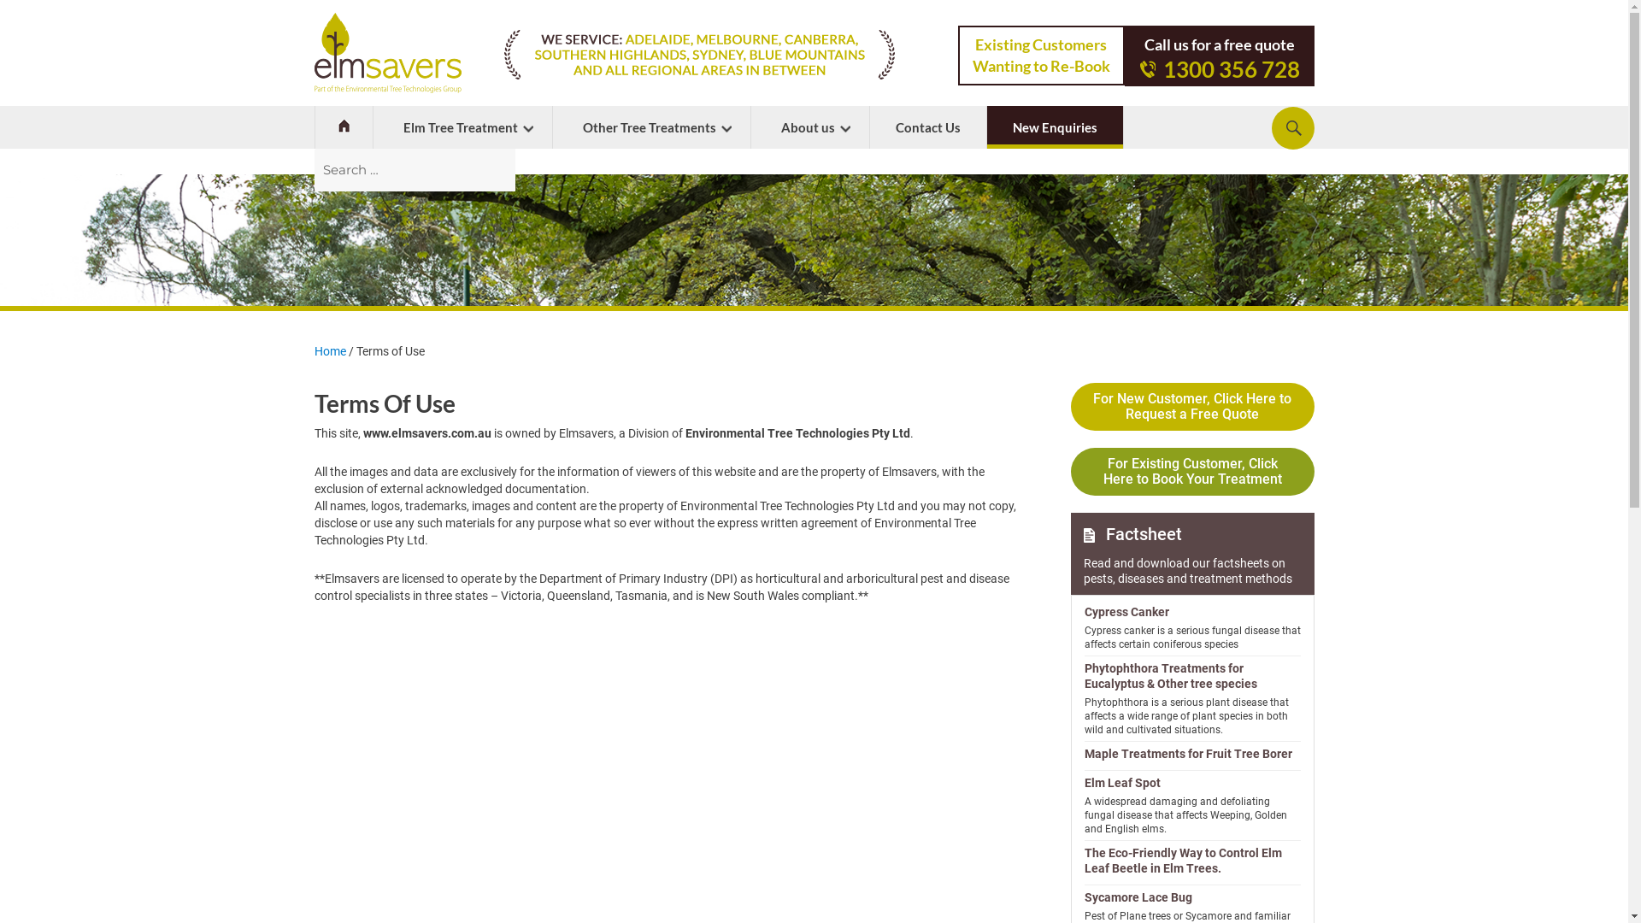 The height and width of the screenshot is (923, 1641). Describe the element at coordinates (388, 53) in the screenshot. I see `Elm Savers` at that location.